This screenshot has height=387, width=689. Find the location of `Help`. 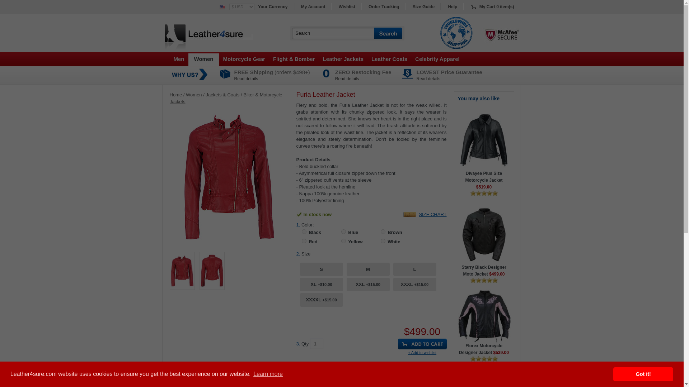

Help is located at coordinates (453, 6).